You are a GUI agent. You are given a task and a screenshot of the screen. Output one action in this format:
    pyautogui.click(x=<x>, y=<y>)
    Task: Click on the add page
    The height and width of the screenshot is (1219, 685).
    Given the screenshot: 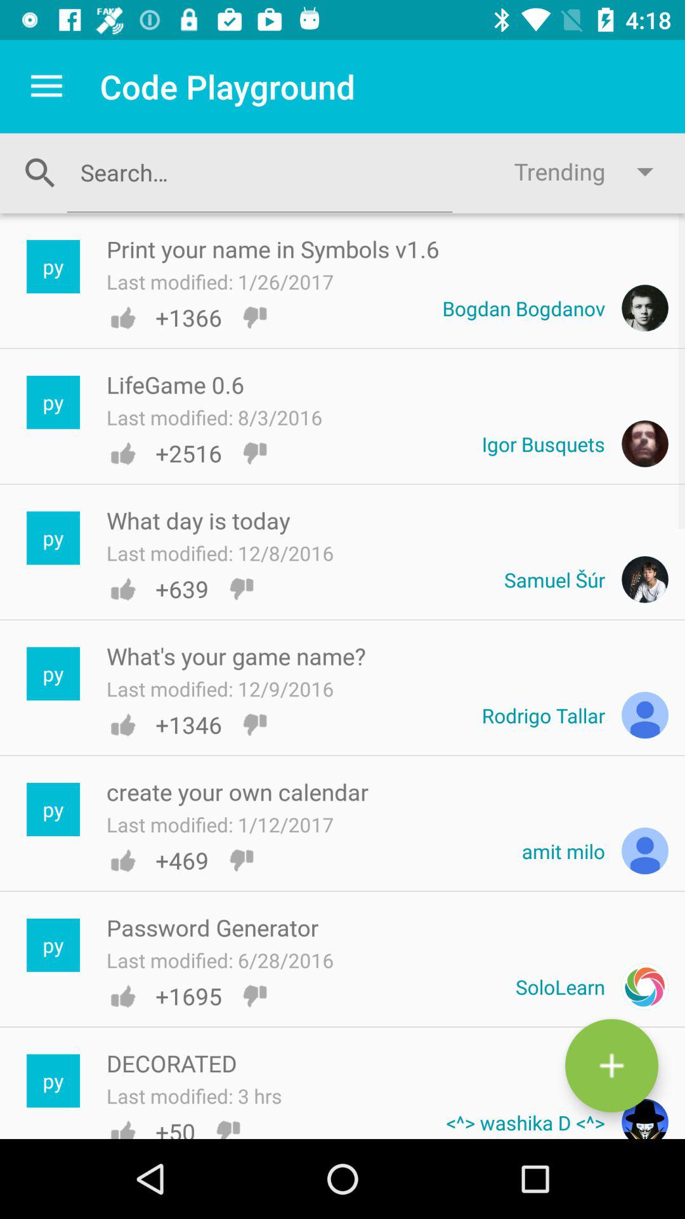 What is the action you would take?
    pyautogui.click(x=611, y=1065)
    